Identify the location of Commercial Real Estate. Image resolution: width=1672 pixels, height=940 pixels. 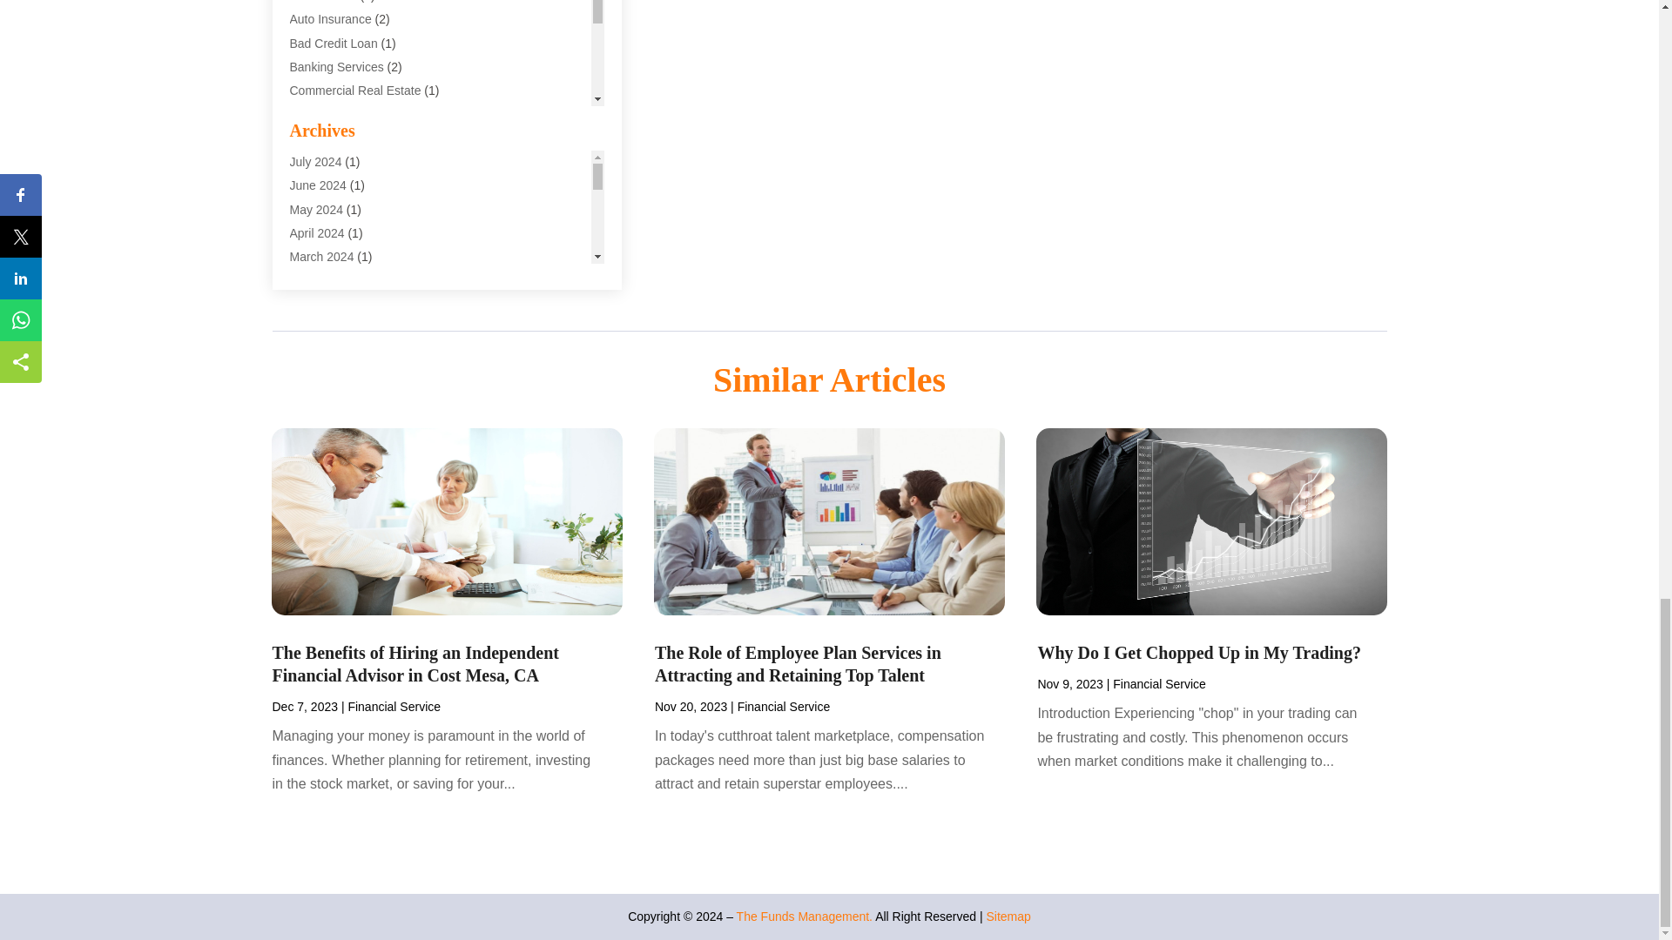
(355, 91).